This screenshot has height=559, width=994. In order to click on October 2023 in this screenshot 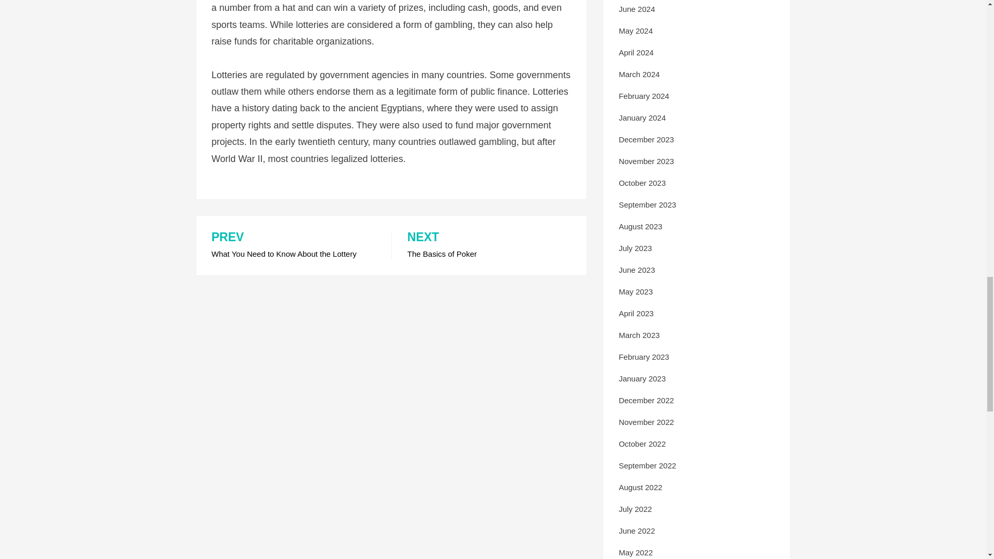, I will do `click(489, 246)`.